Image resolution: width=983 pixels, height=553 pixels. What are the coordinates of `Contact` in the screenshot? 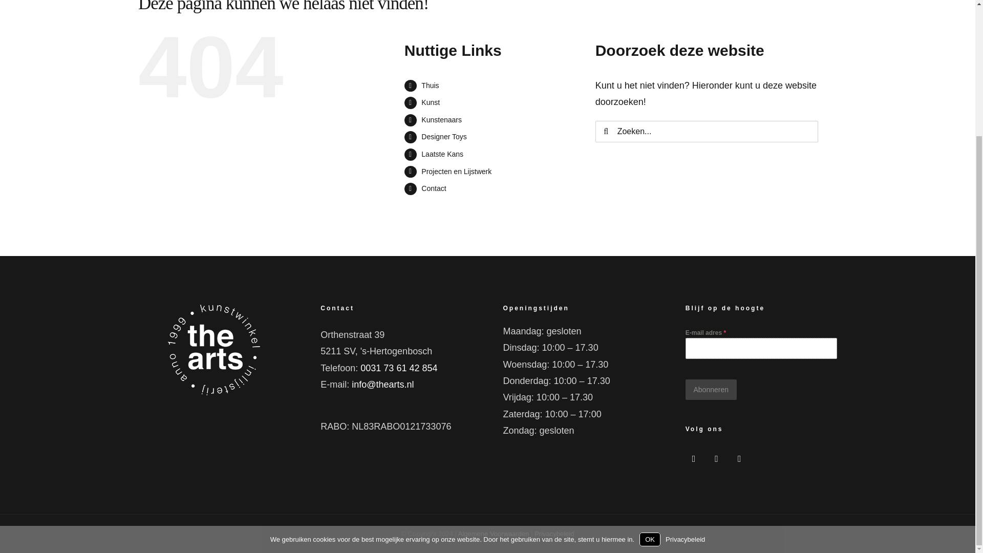 It's located at (434, 188).